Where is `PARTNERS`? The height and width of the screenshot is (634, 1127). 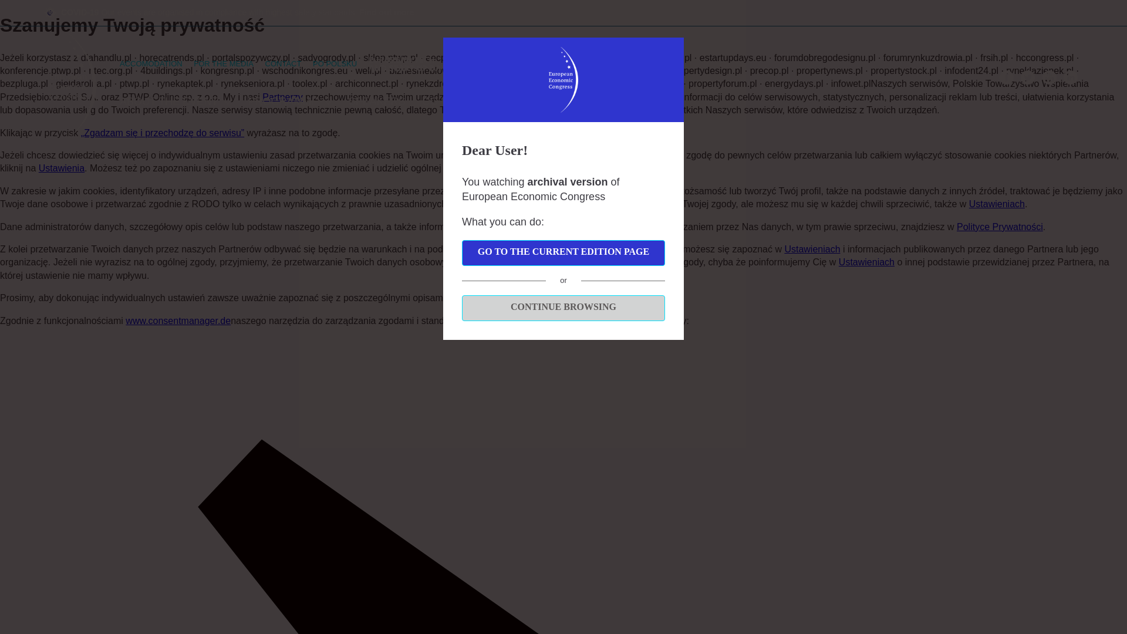 PARTNERS is located at coordinates (548, 101).